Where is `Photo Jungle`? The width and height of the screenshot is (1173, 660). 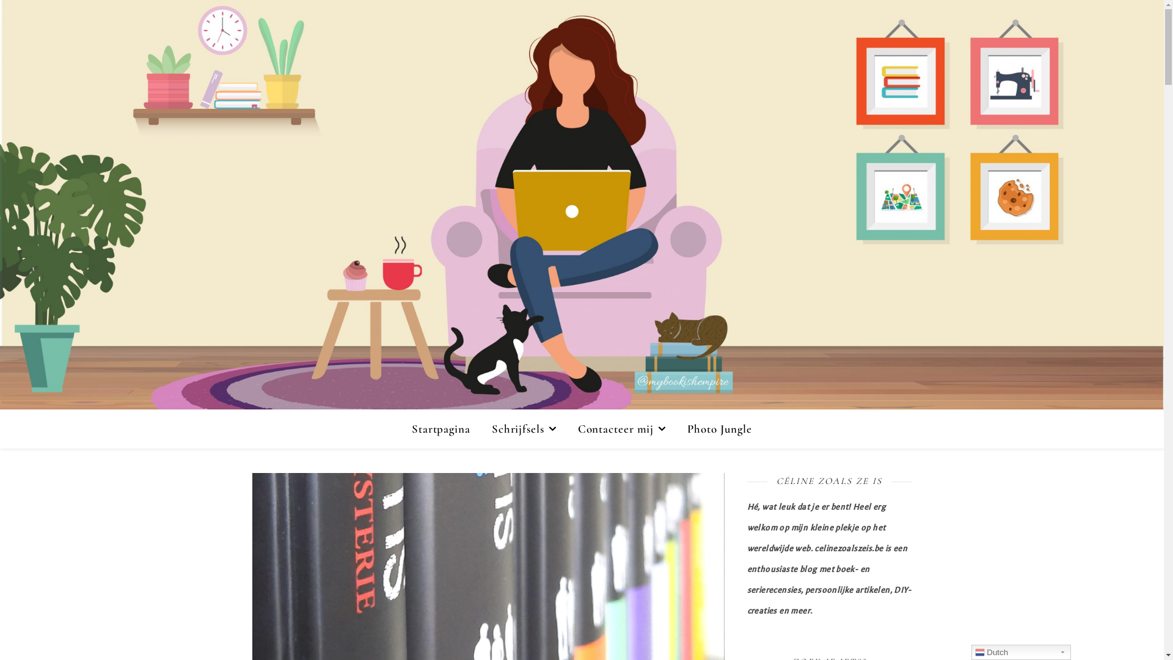 Photo Jungle is located at coordinates (715, 429).